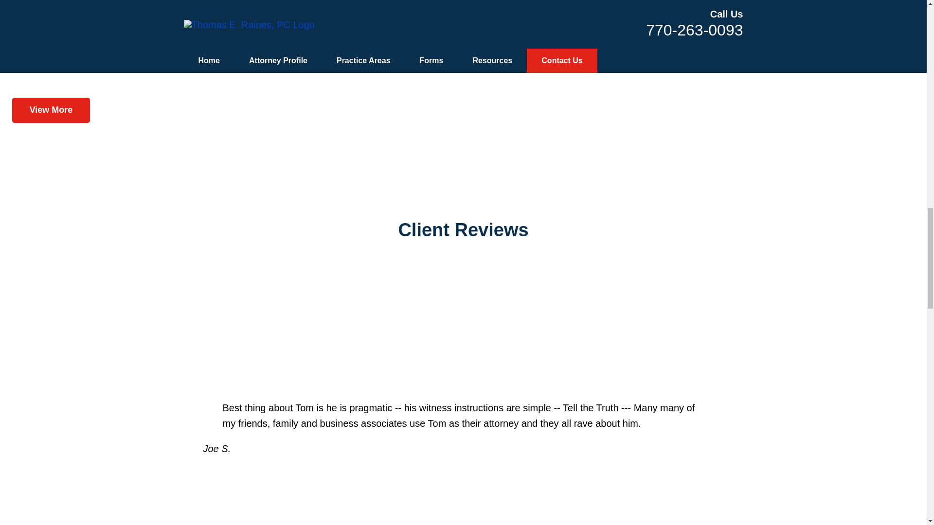 This screenshot has height=525, width=934. I want to click on Estate Planning Law, so click(464, 50).